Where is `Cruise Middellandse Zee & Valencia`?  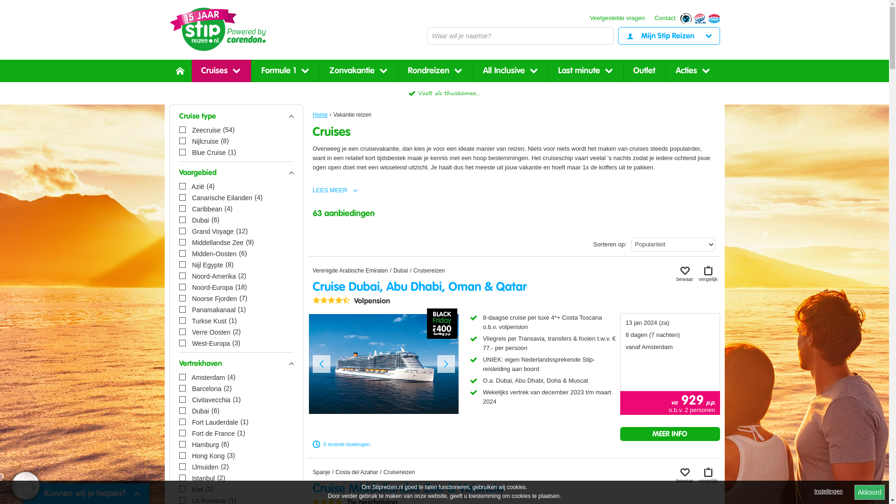
Cruise Middellandse Zee & Valencia is located at coordinates (408, 489).